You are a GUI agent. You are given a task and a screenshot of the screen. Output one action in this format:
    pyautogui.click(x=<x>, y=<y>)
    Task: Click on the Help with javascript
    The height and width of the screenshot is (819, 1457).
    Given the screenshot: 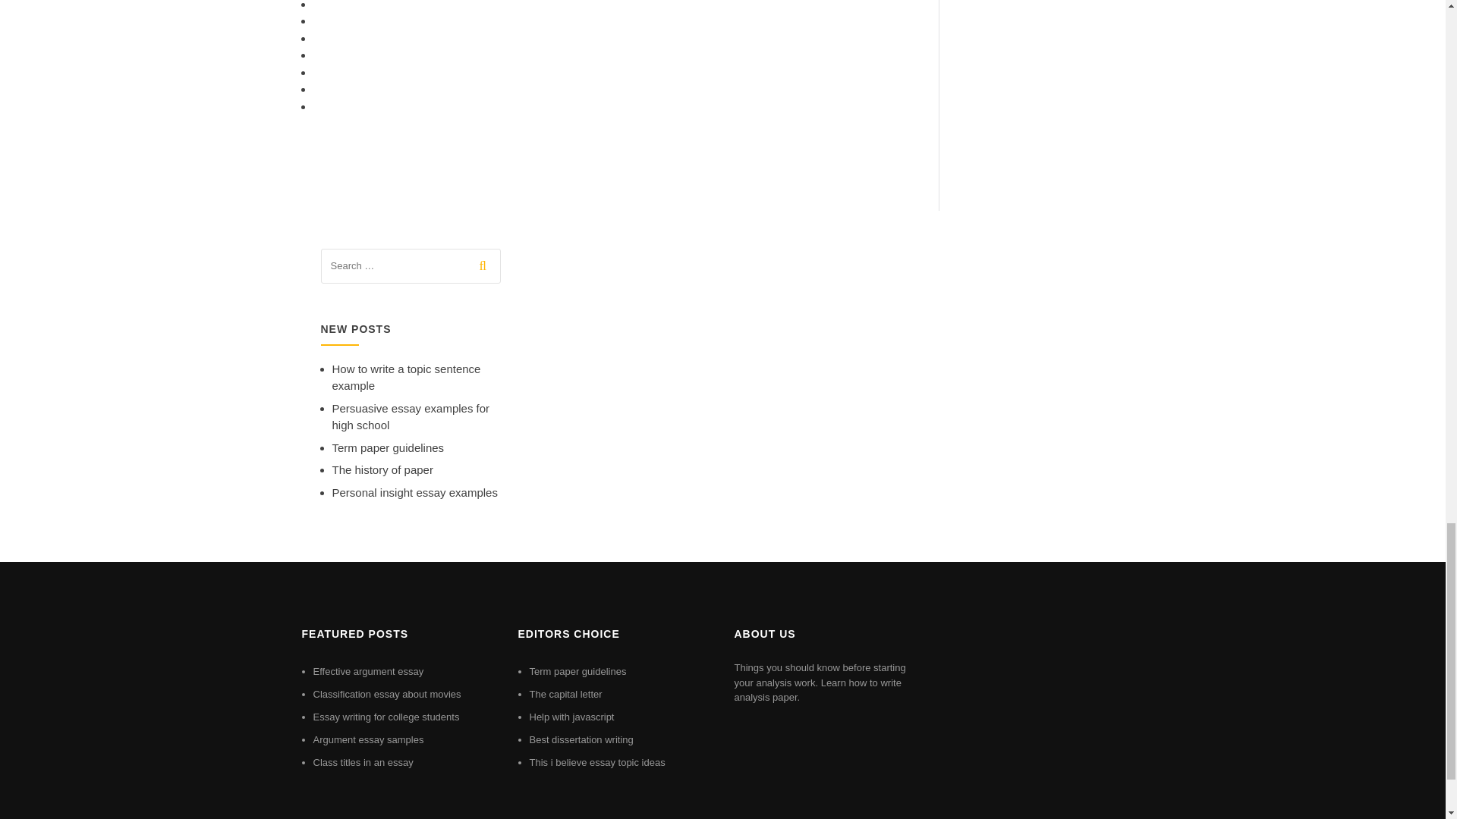 What is the action you would take?
    pyautogui.click(x=572, y=717)
    